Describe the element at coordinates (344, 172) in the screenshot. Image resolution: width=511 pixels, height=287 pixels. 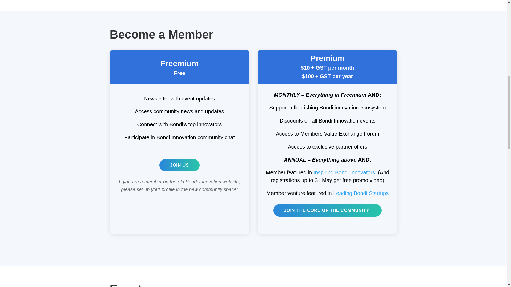
I see `Inspiring Bondi Innovators` at that location.